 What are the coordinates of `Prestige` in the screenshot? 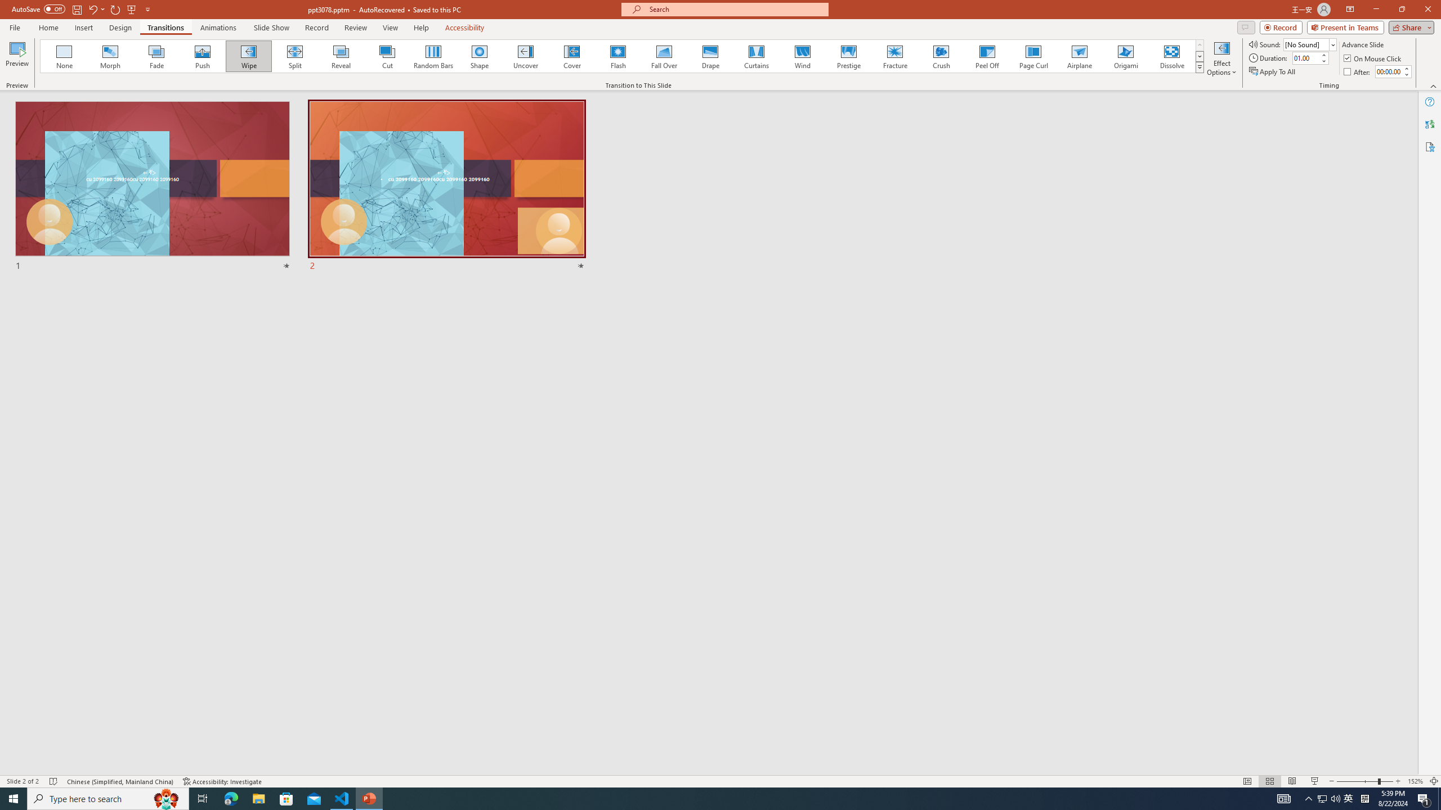 It's located at (848, 56).